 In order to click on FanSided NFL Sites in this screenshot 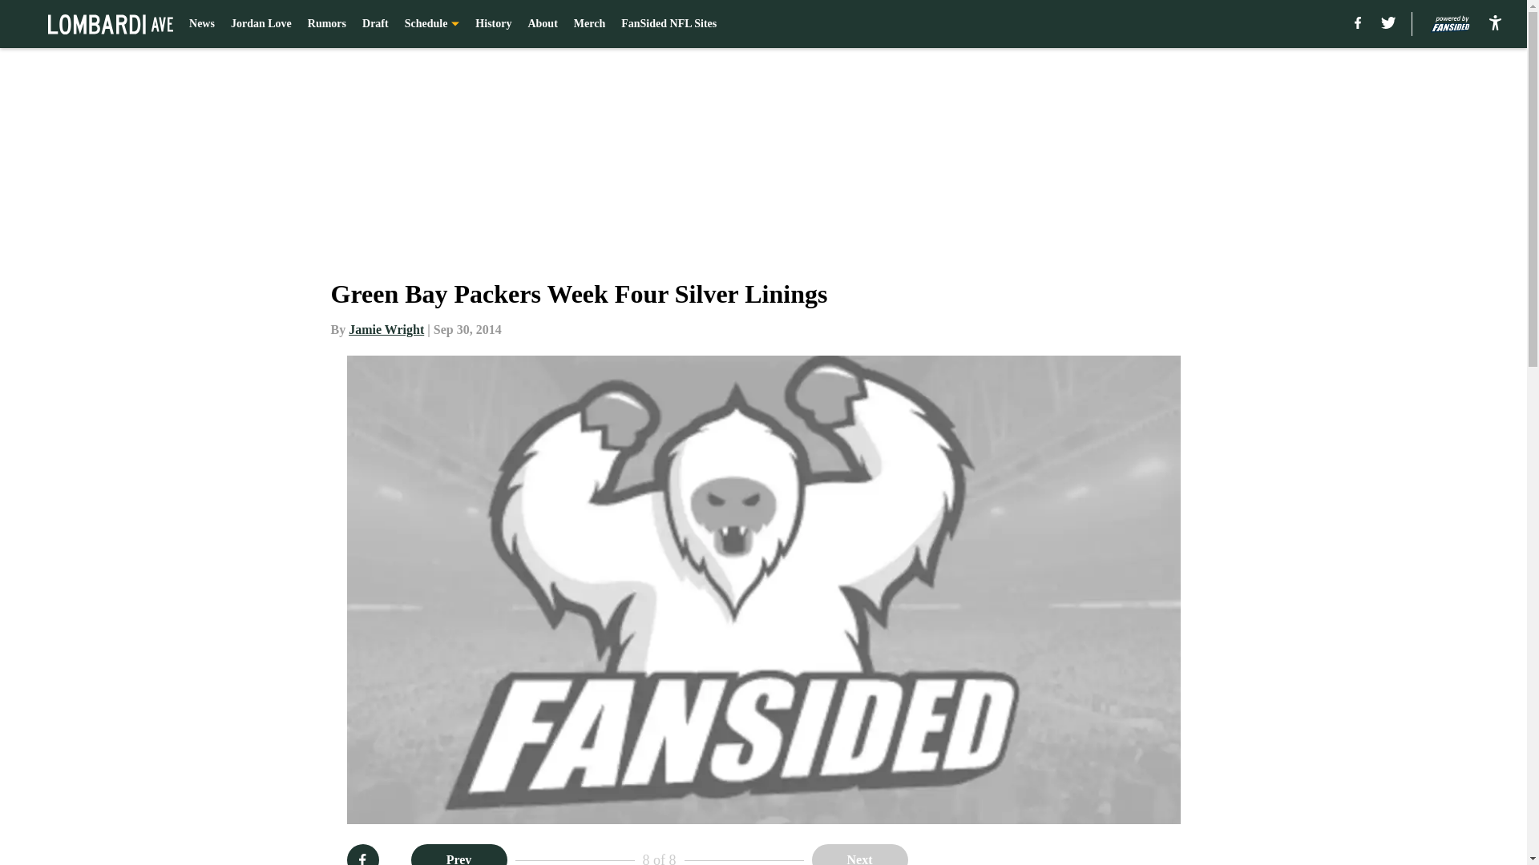, I will do `click(669, 24)`.